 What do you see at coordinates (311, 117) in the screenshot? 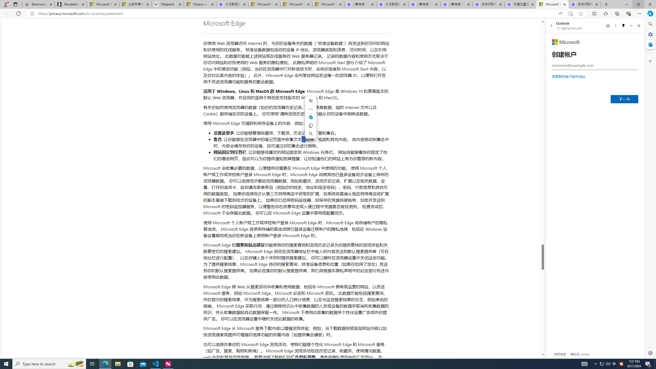
I see `Mini menu on text selection` at bounding box center [311, 117].